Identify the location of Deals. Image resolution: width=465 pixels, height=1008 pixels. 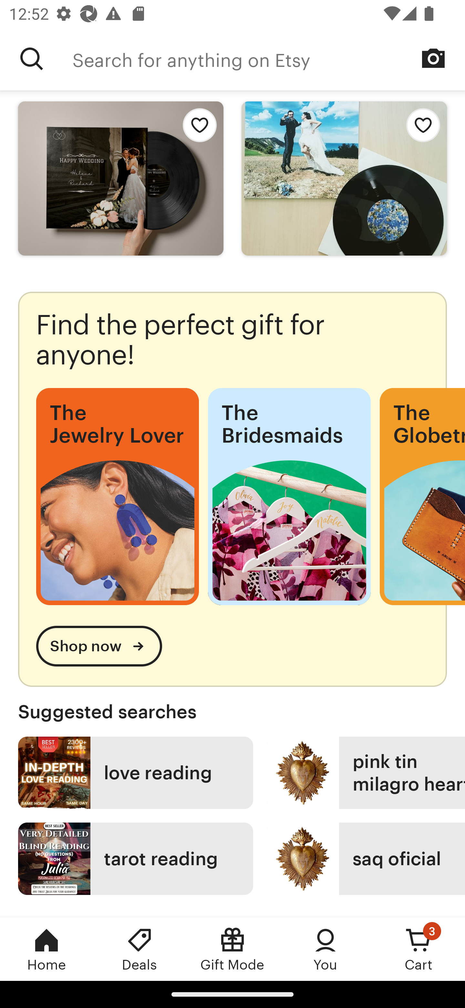
(139, 949).